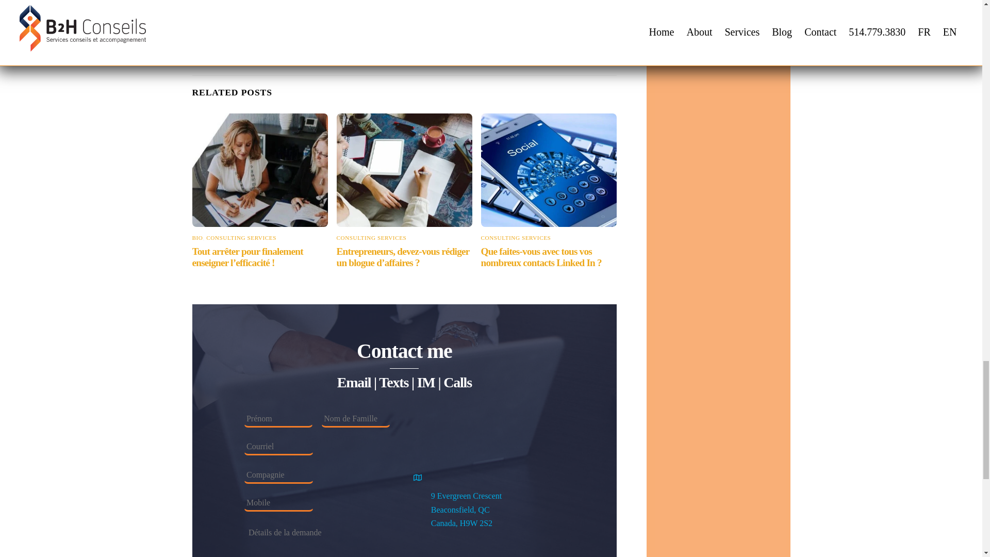  What do you see at coordinates (541, 257) in the screenshot?
I see `Que faites-vous avec tous vos nombreux contacts Linked In ?` at bounding box center [541, 257].